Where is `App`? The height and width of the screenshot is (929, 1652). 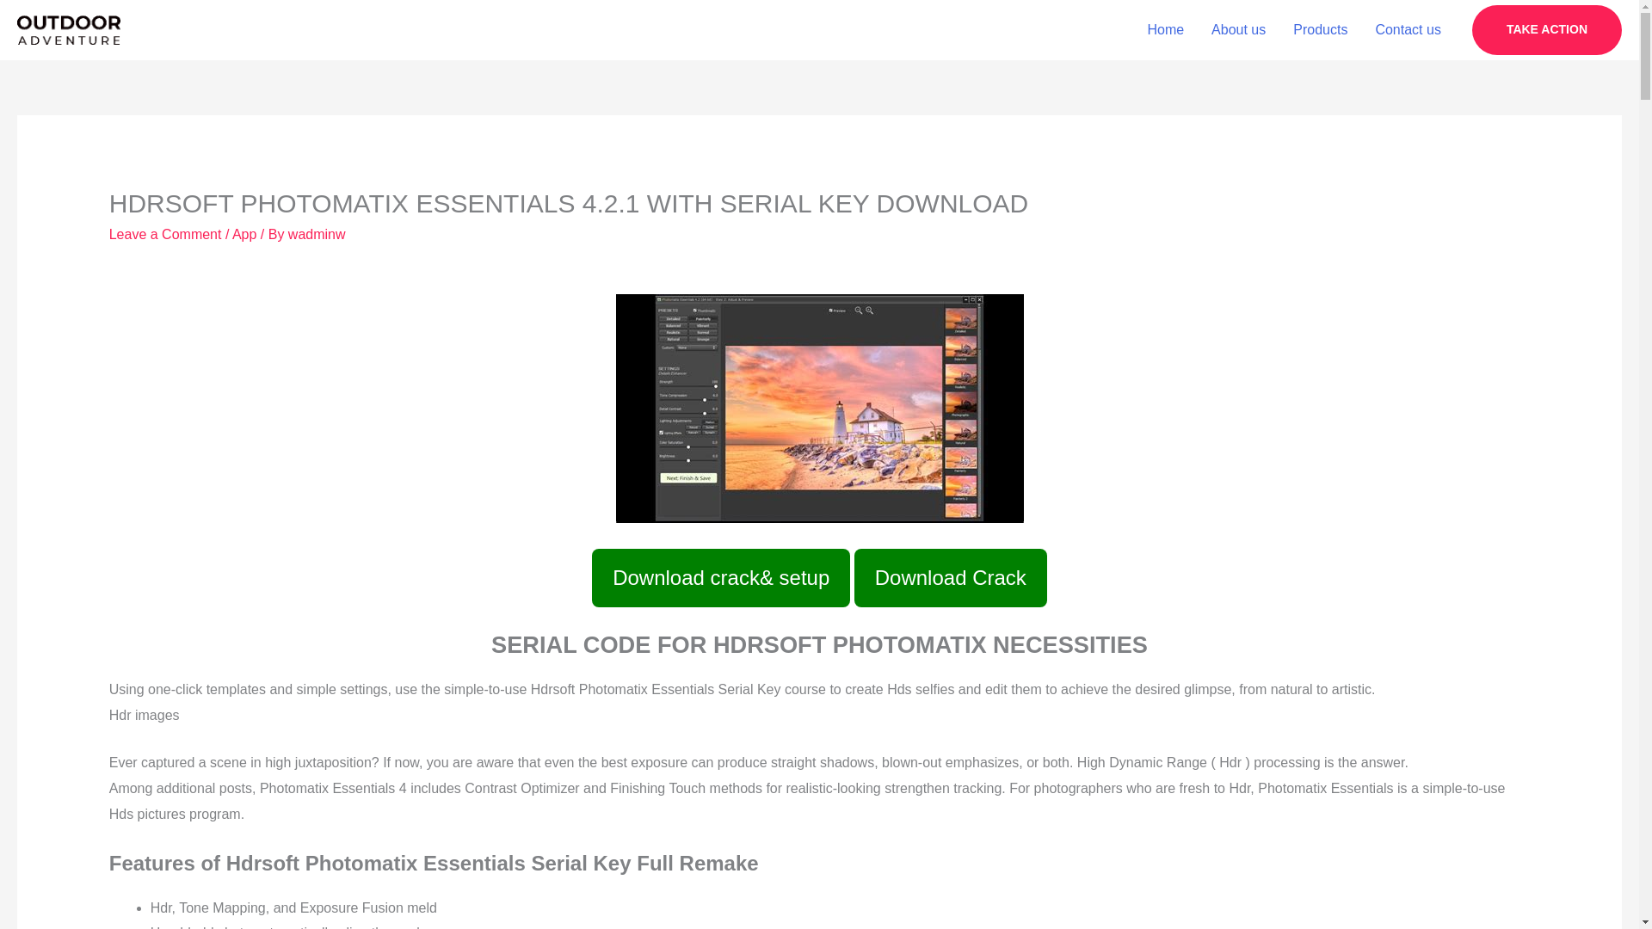
App is located at coordinates (244, 234).